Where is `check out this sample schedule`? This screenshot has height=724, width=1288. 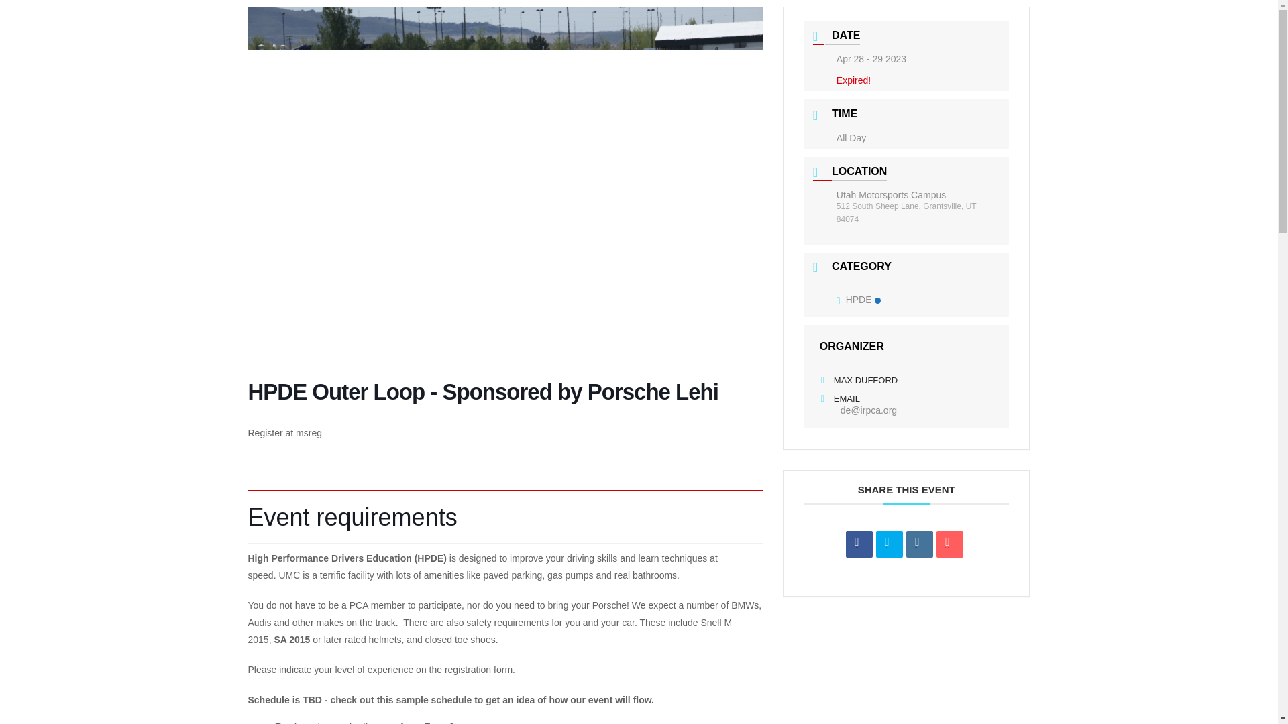 check out this sample schedule is located at coordinates (400, 699).